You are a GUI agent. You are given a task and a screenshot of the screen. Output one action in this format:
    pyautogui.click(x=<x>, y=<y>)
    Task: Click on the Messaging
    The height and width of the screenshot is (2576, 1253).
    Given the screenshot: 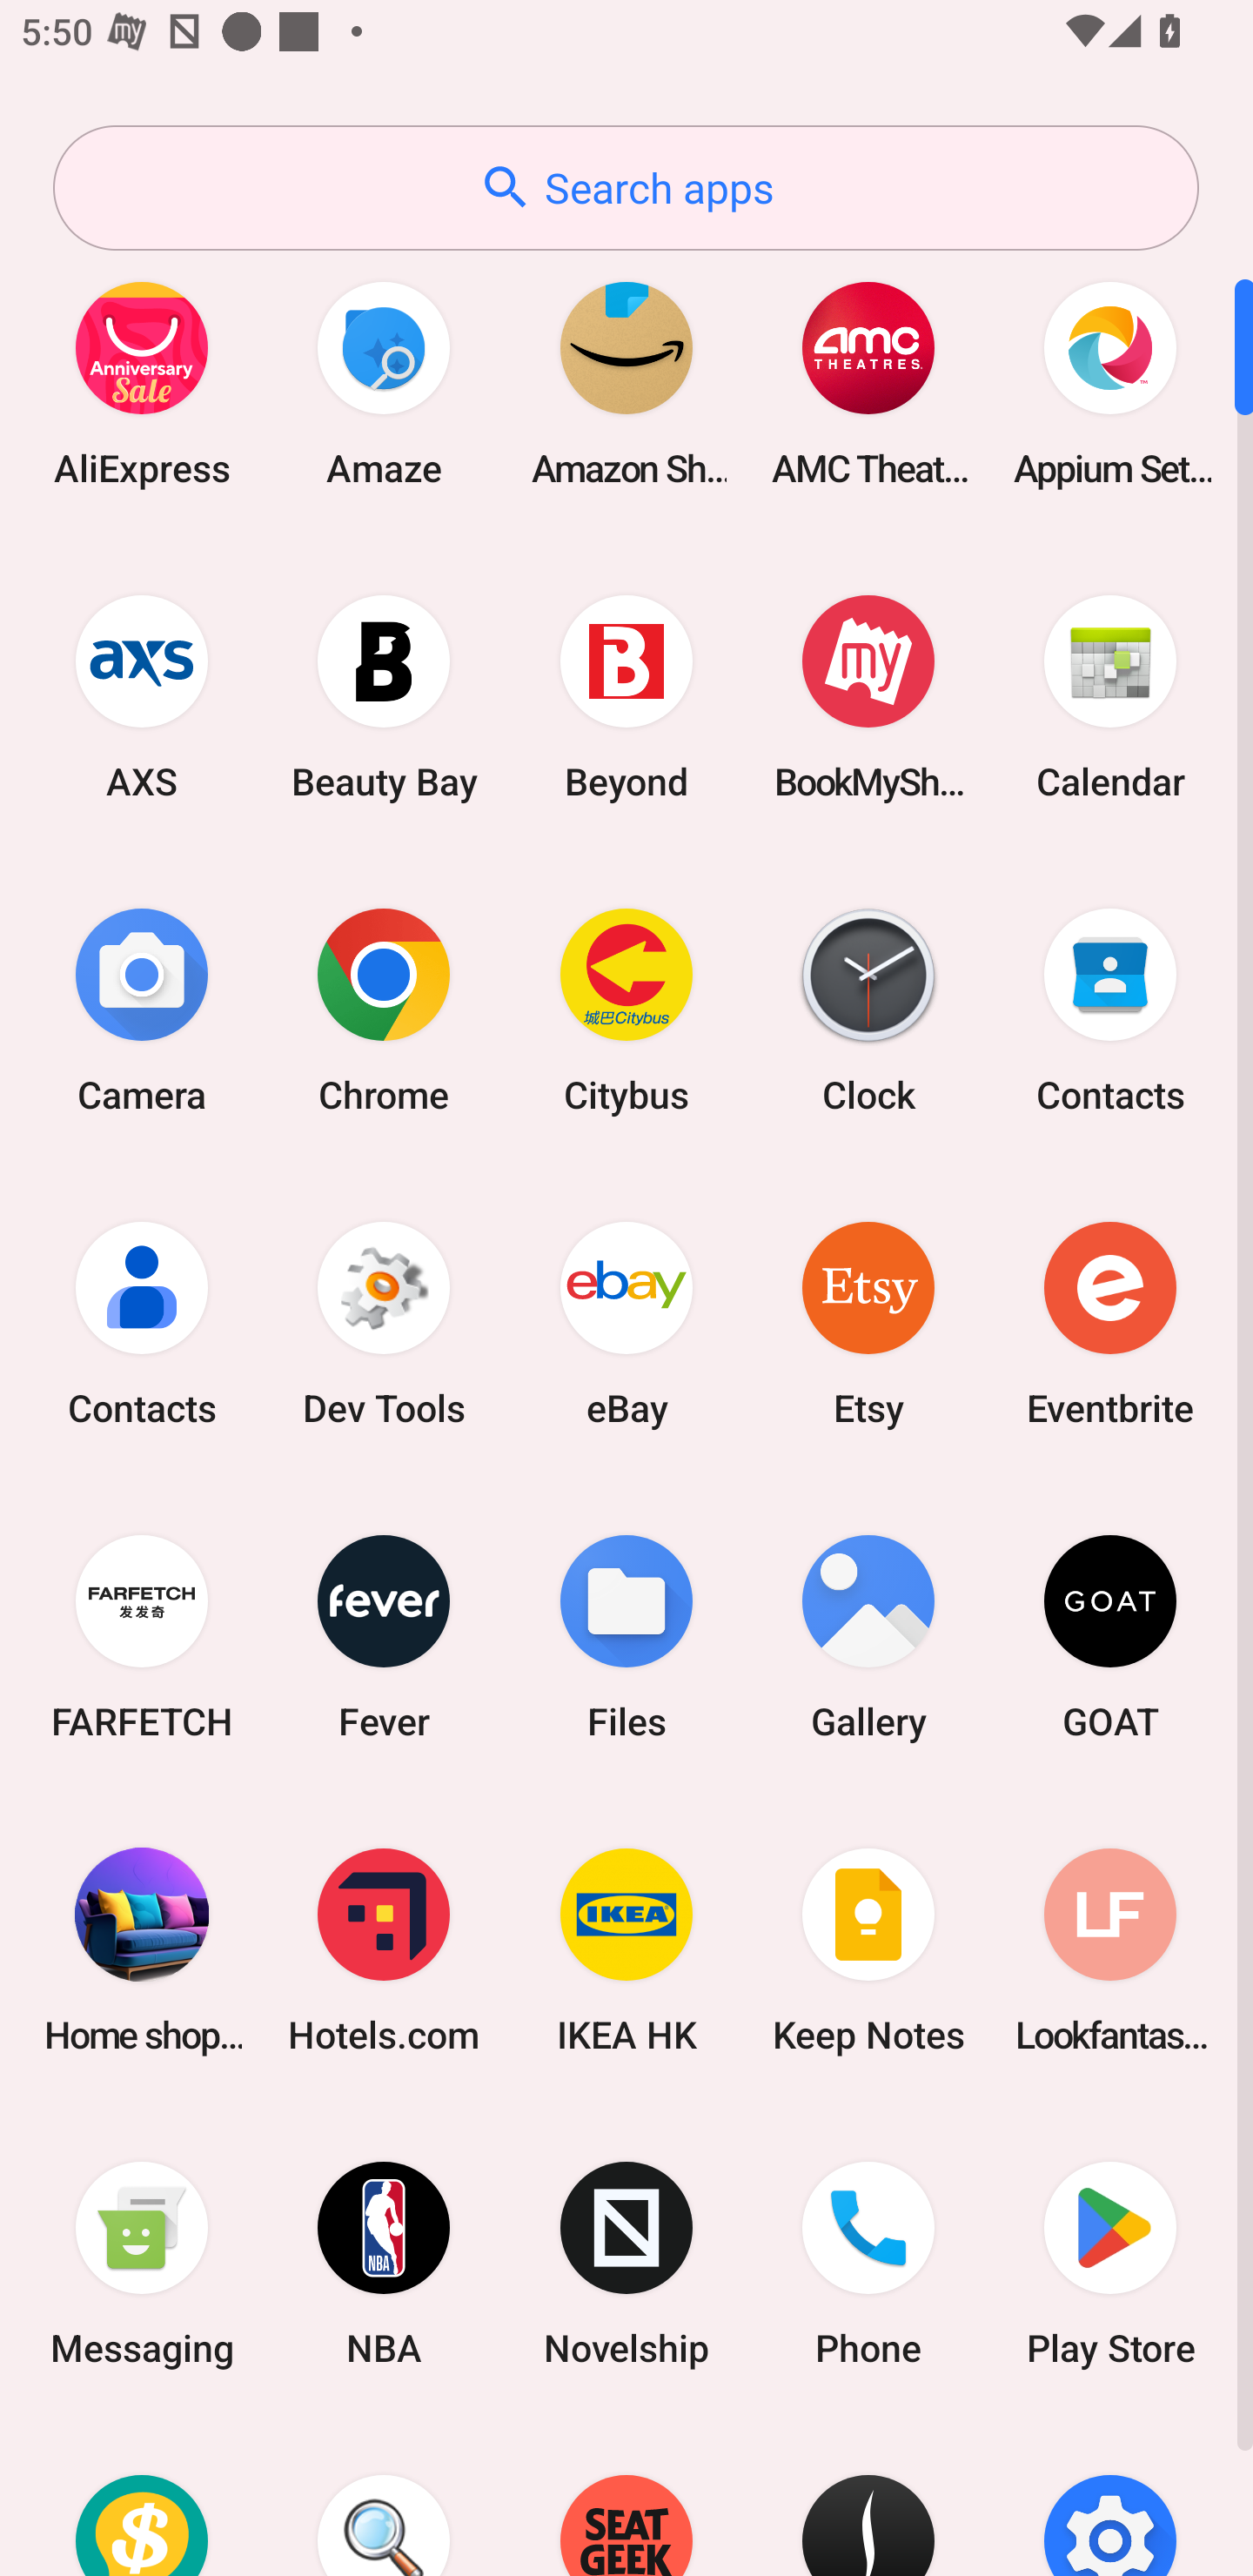 What is the action you would take?
    pyautogui.click(x=142, y=2264)
    